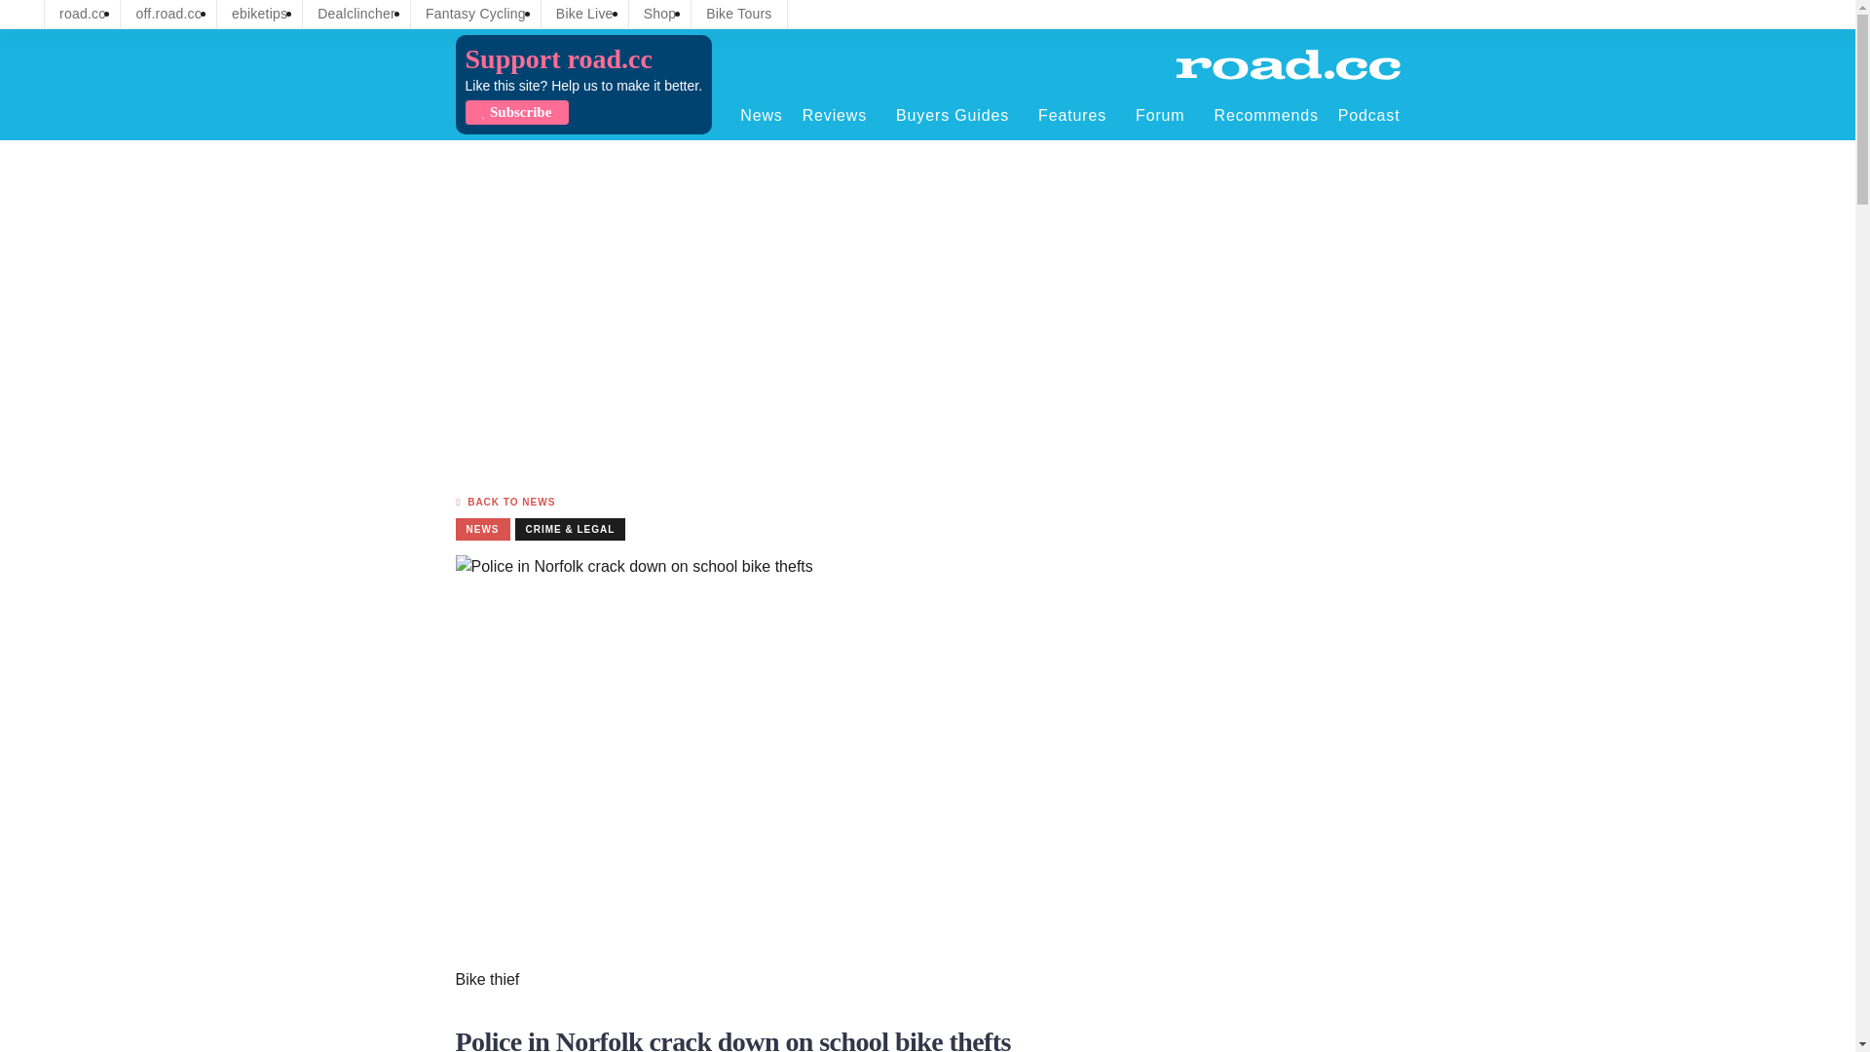  Describe the element at coordinates (584, 14) in the screenshot. I see `Bike Live` at that location.